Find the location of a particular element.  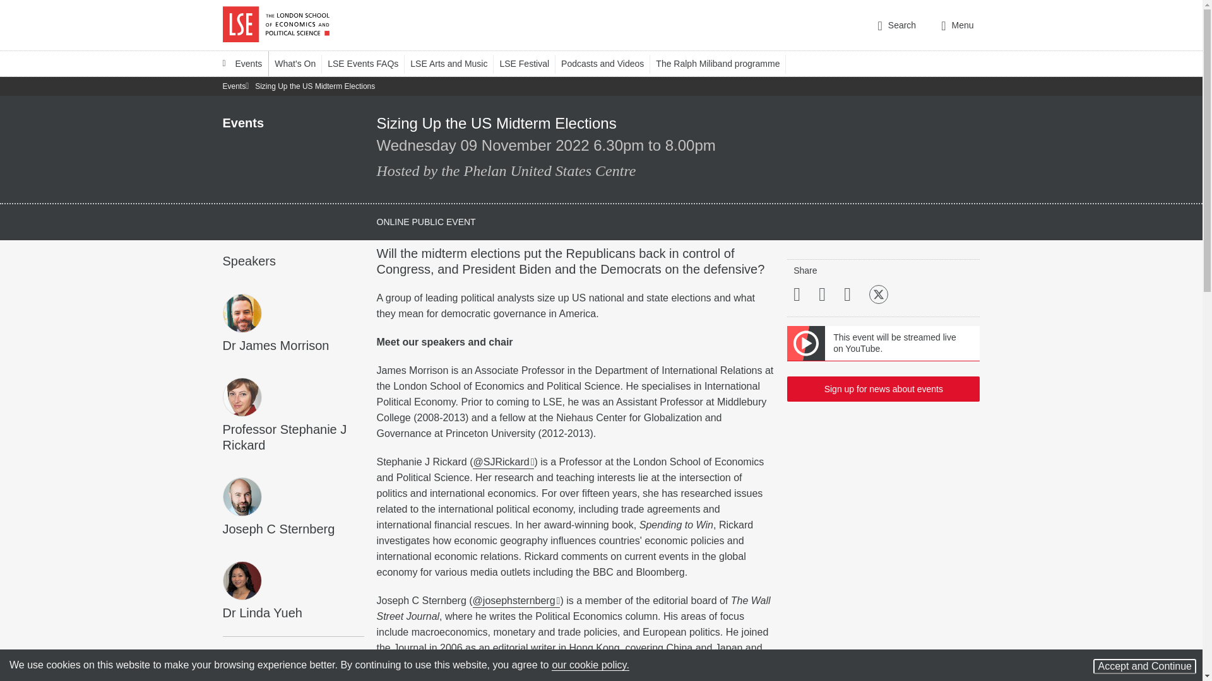

LSE Events FAQs is located at coordinates (369, 63).